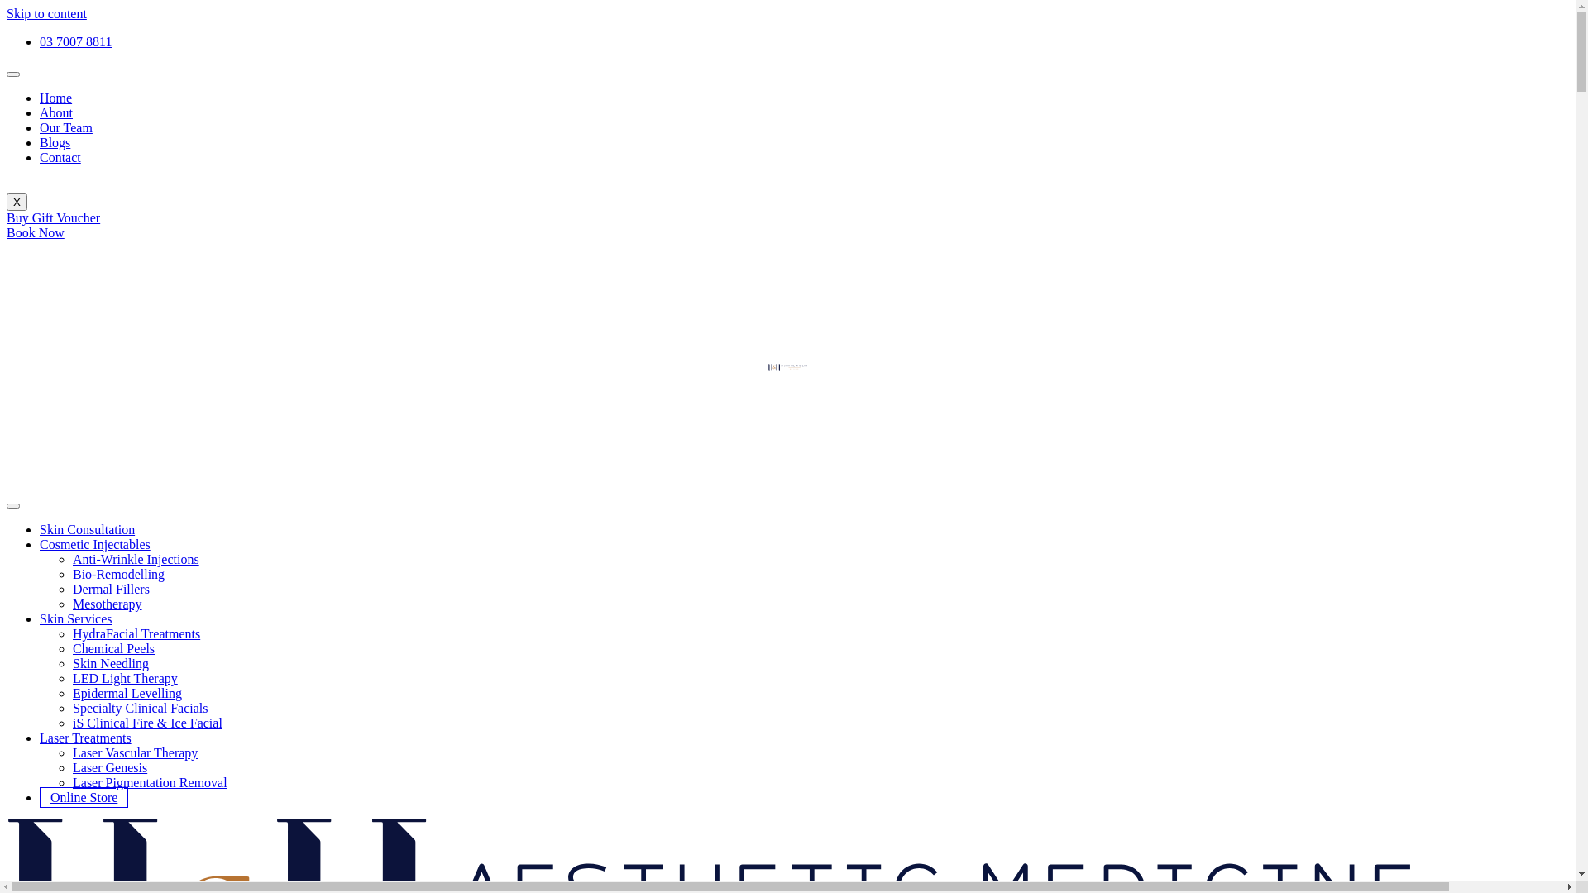 This screenshot has width=1588, height=893. What do you see at coordinates (147, 723) in the screenshot?
I see `iS Clinical Fire & Ice Facial` at bounding box center [147, 723].